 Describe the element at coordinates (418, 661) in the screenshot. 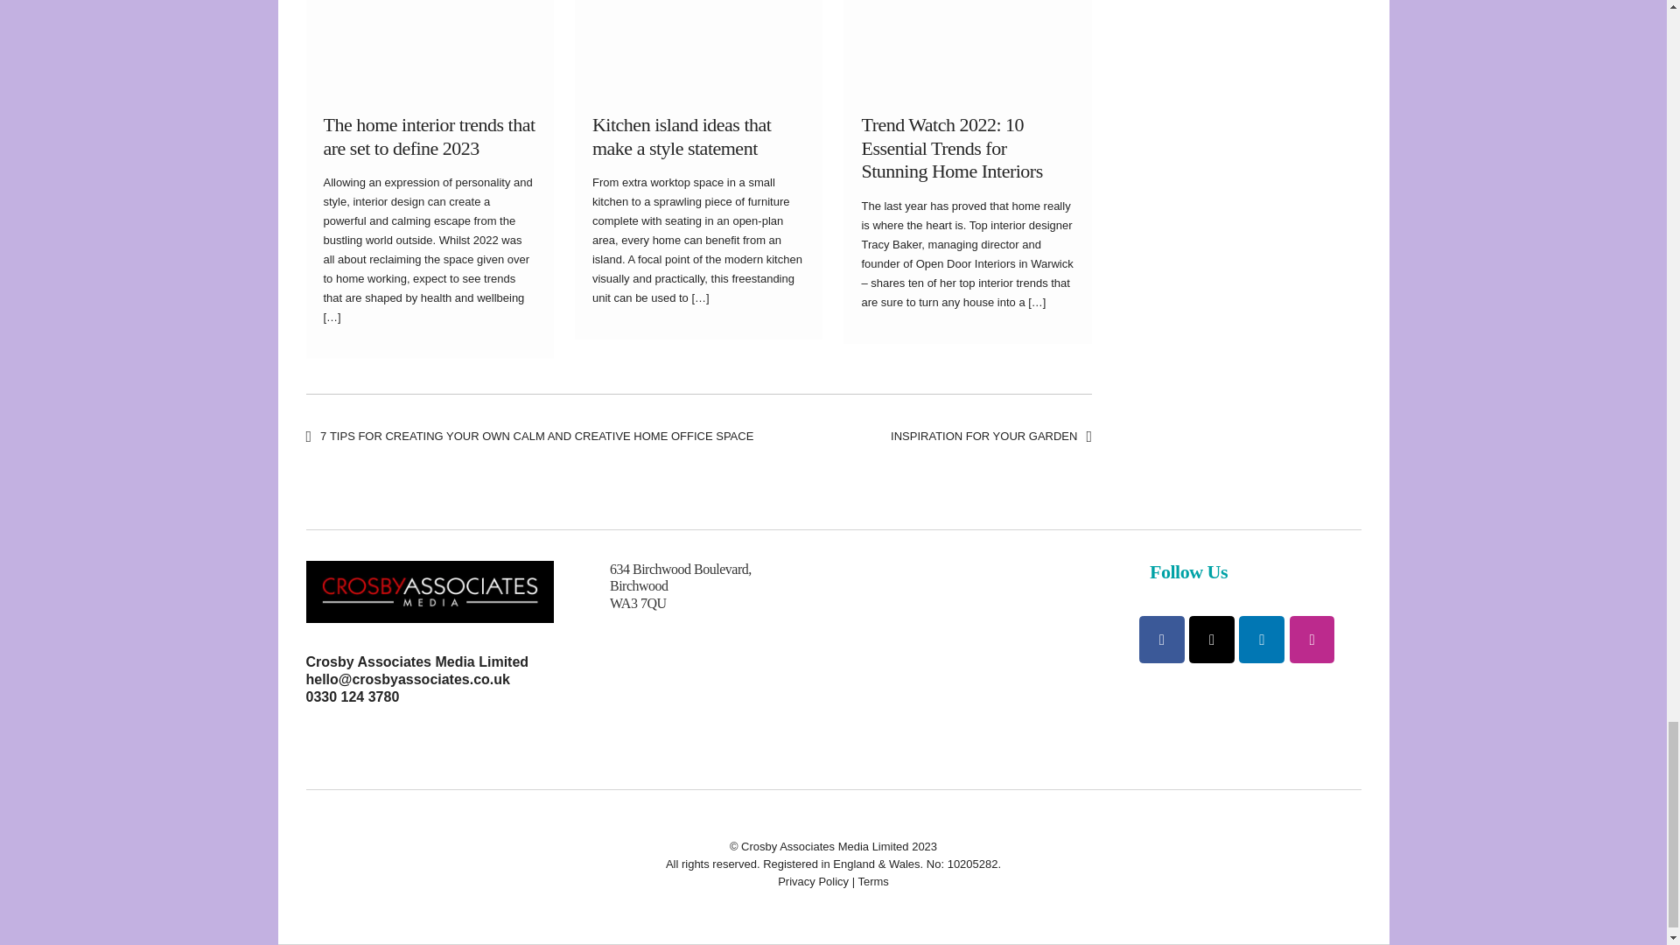

I see `Crosby Associates Media Limited ` at that location.